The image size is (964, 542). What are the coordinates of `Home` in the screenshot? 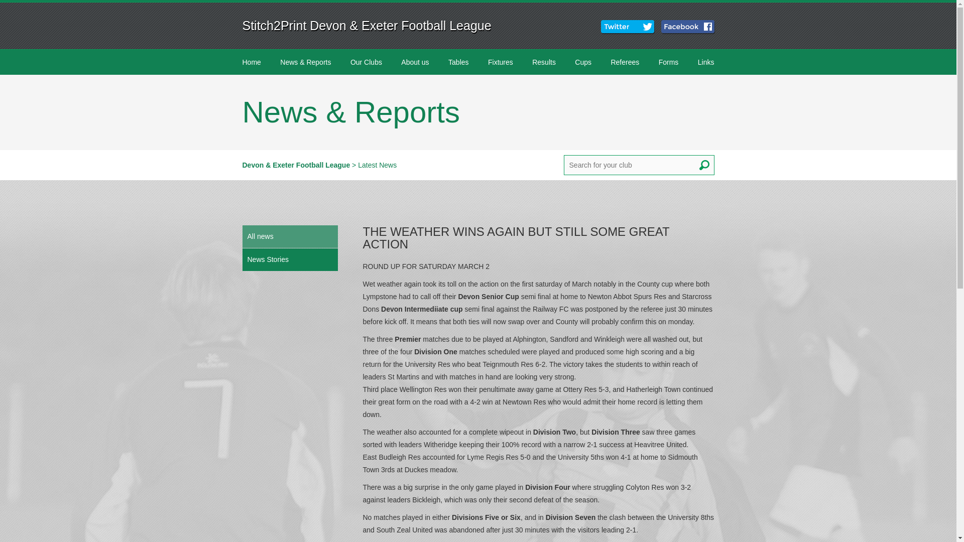 It's located at (251, 62).